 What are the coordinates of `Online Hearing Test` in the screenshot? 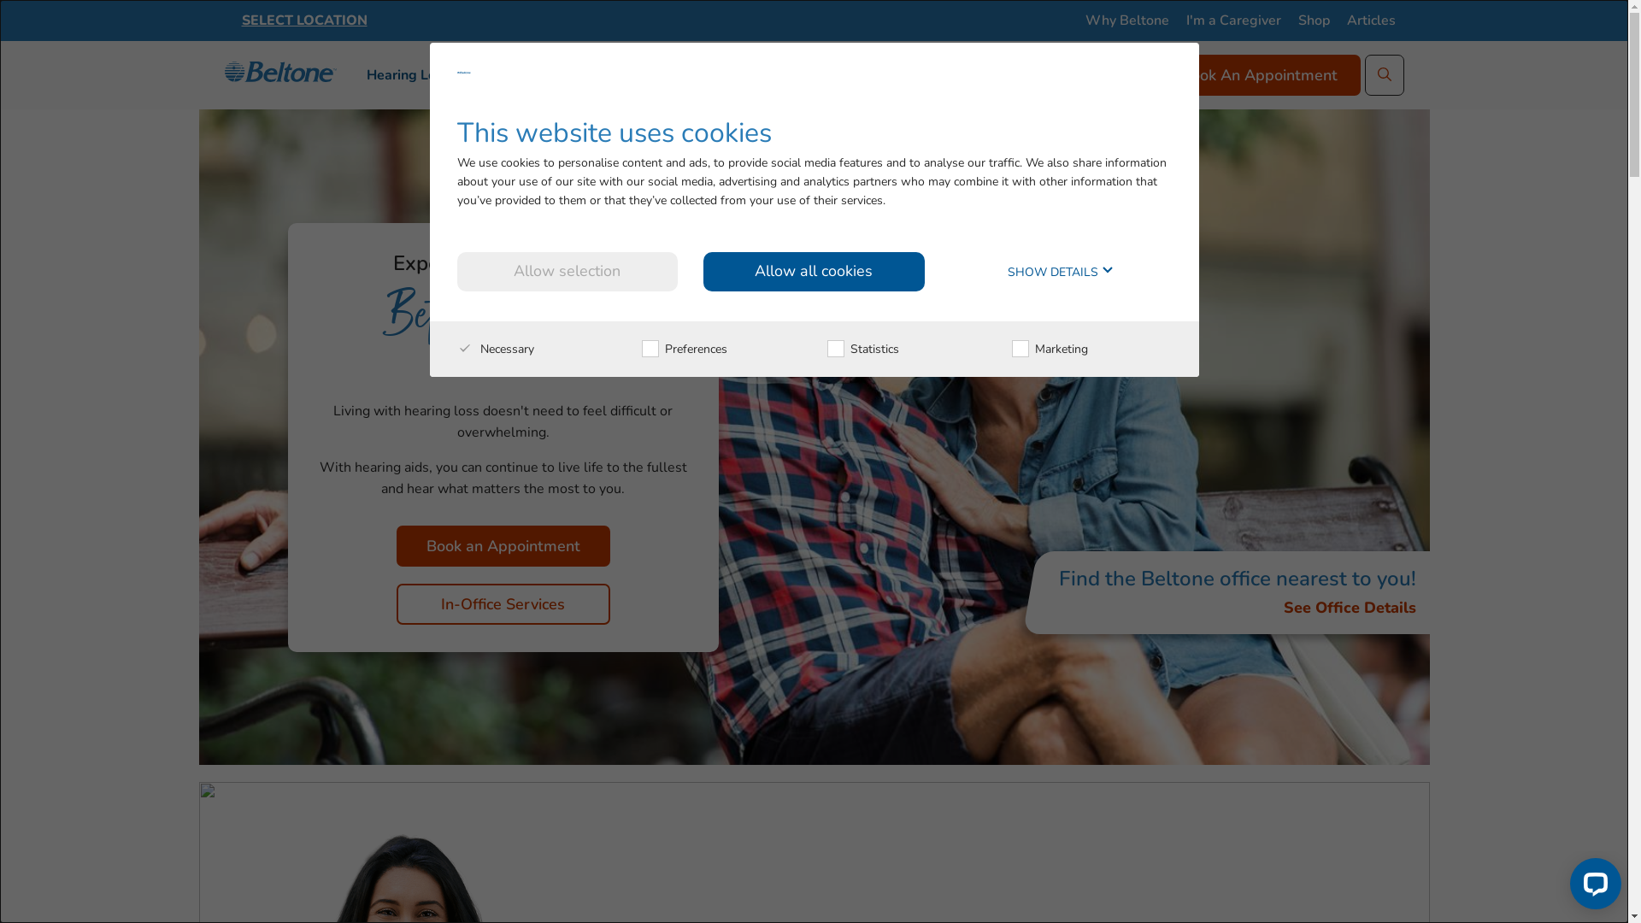 It's located at (1055, 75).